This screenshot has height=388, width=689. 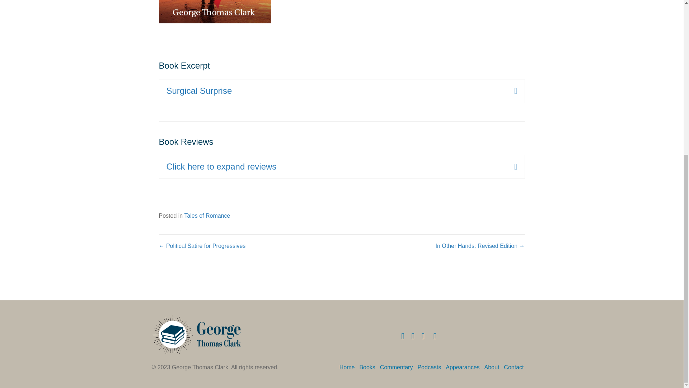 What do you see at coordinates (335, 167) in the screenshot?
I see `Click here to expand reviews` at bounding box center [335, 167].